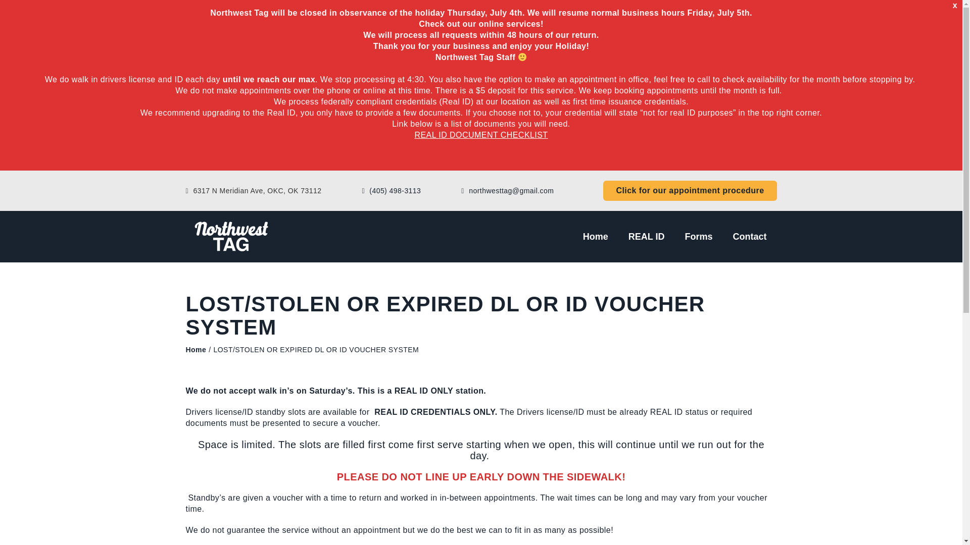 The height and width of the screenshot is (545, 970). What do you see at coordinates (690, 191) in the screenshot?
I see `Click for our appointment procedure` at bounding box center [690, 191].